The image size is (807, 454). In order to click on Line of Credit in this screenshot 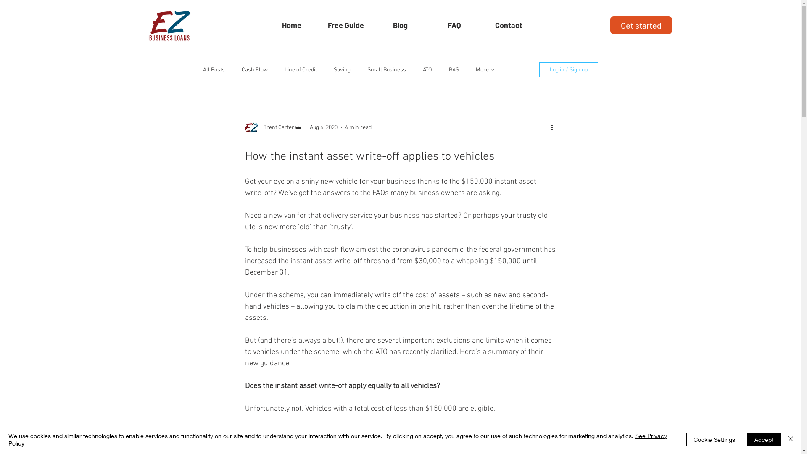, I will do `click(300, 70)`.